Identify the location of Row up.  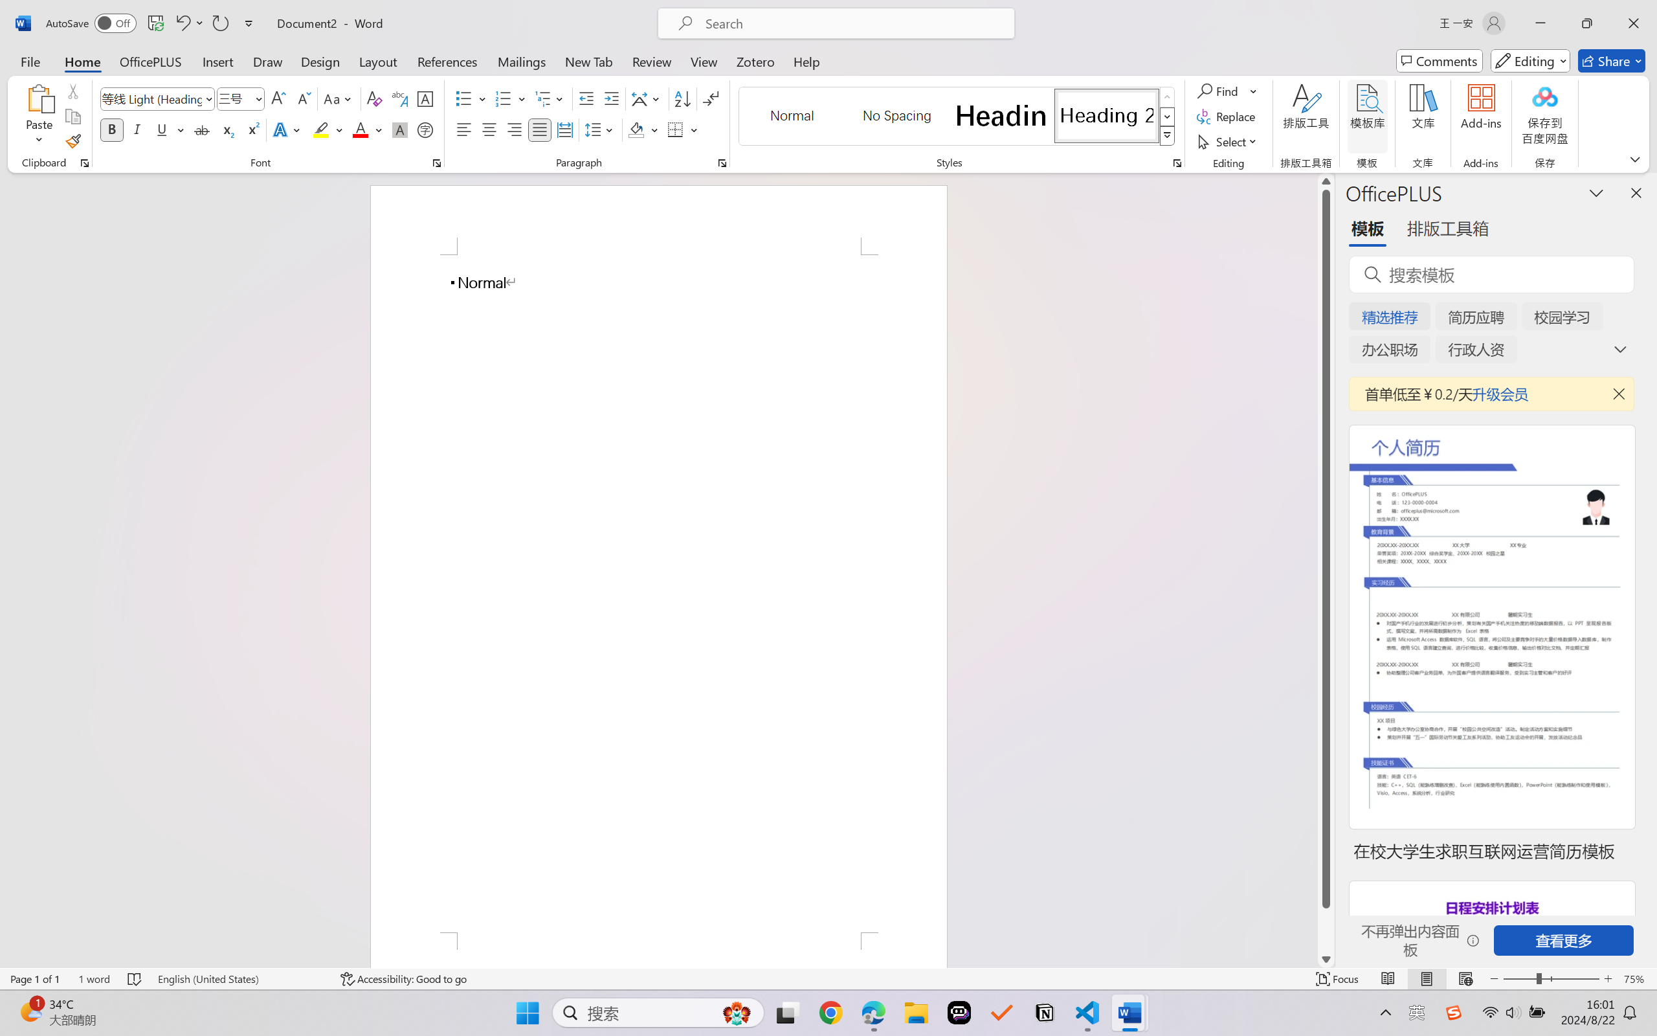
(1168, 97).